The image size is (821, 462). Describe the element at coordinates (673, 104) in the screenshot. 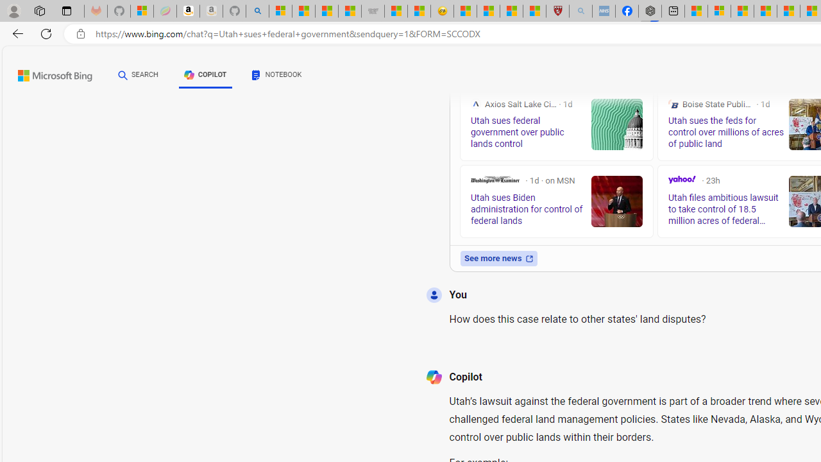

I see `Boise State Public Radio` at that location.